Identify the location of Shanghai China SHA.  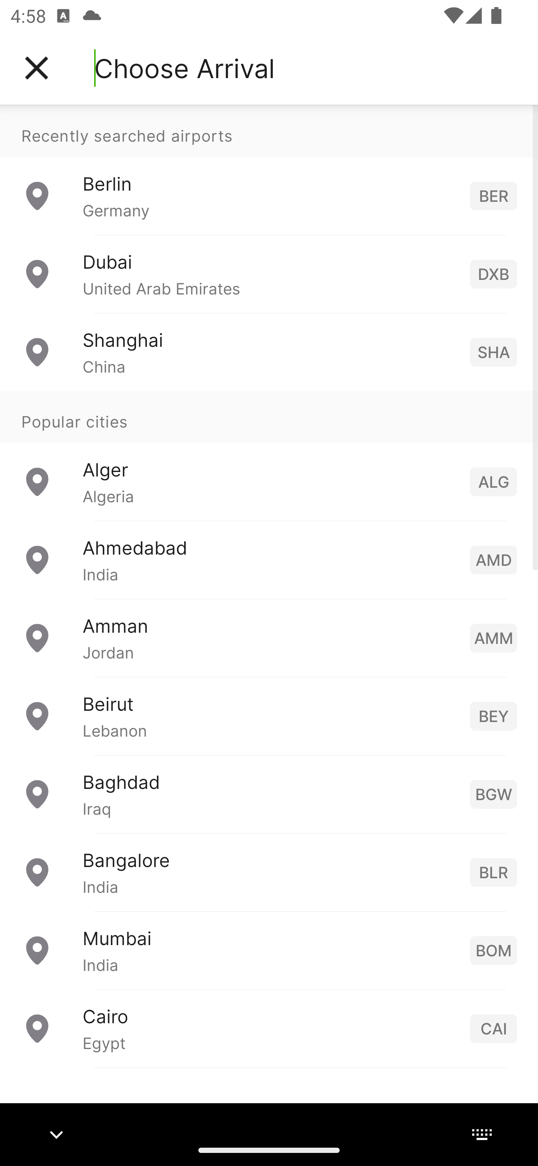
(269, 351).